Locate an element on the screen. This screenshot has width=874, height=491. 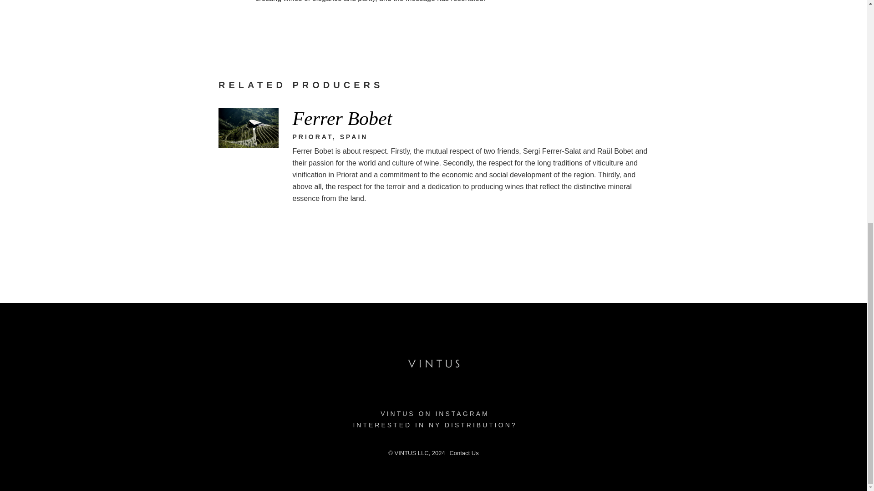
VINTUS ON INSTAGRAM is located at coordinates (434, 414).